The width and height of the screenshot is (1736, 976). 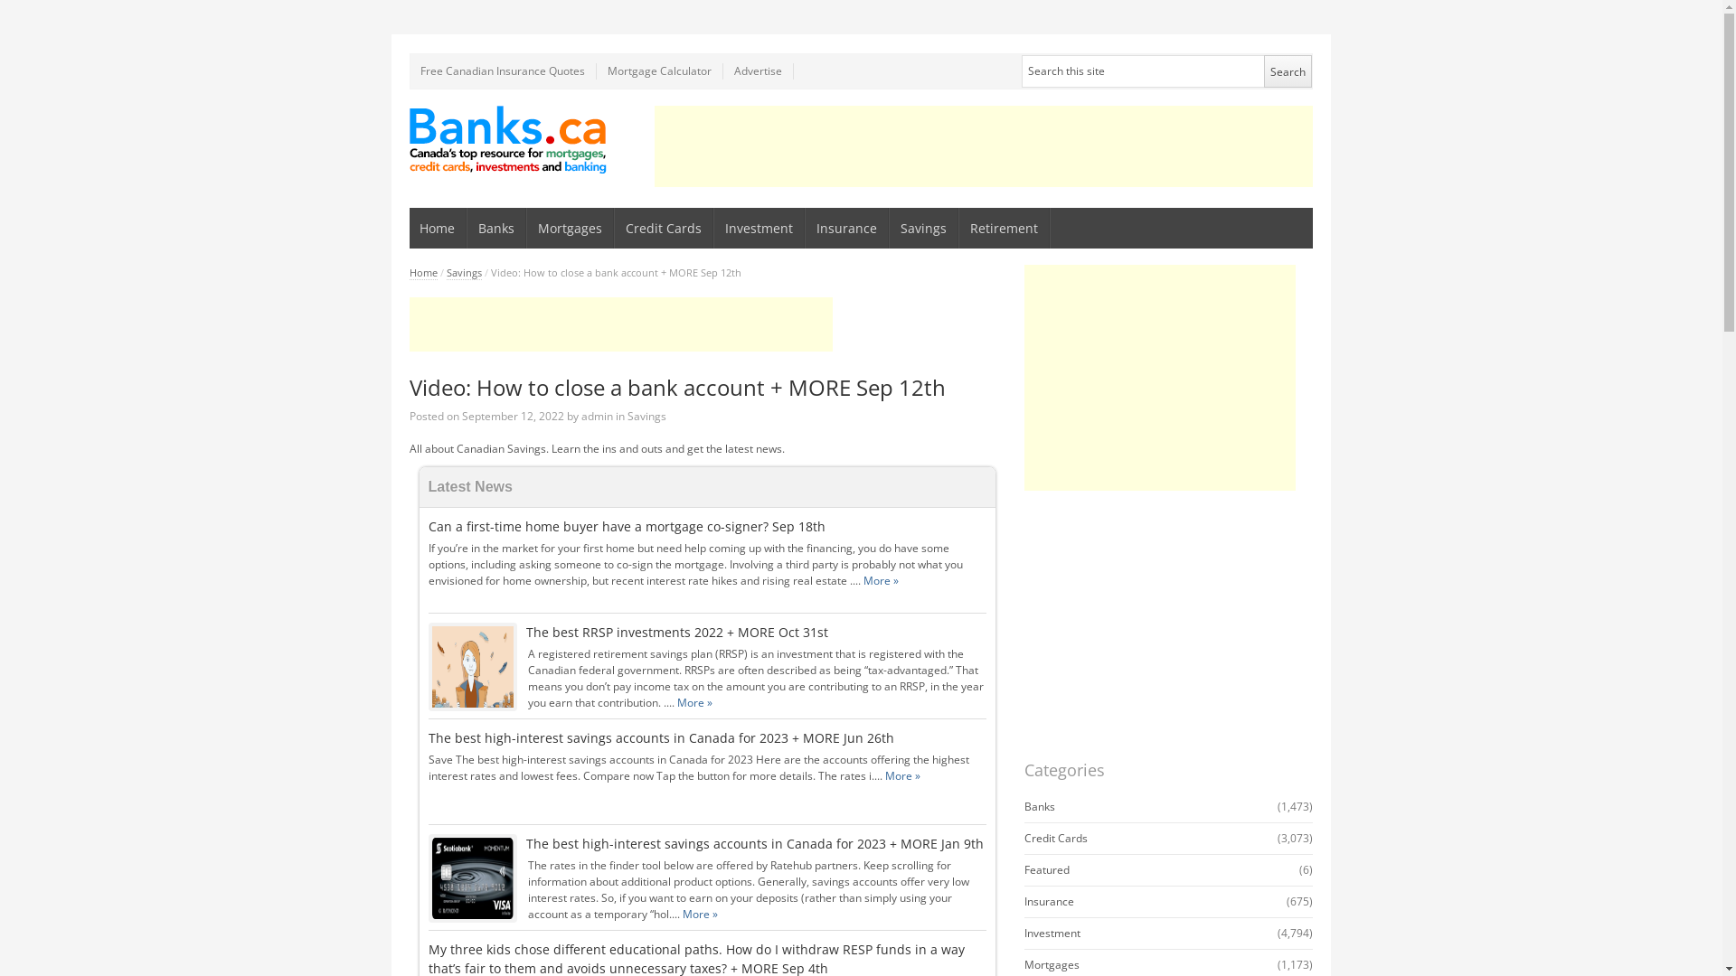 What do you see at coordinates (1052, 933) in the screenshot?
I see `Investment` at bounding box center [1052, 933].